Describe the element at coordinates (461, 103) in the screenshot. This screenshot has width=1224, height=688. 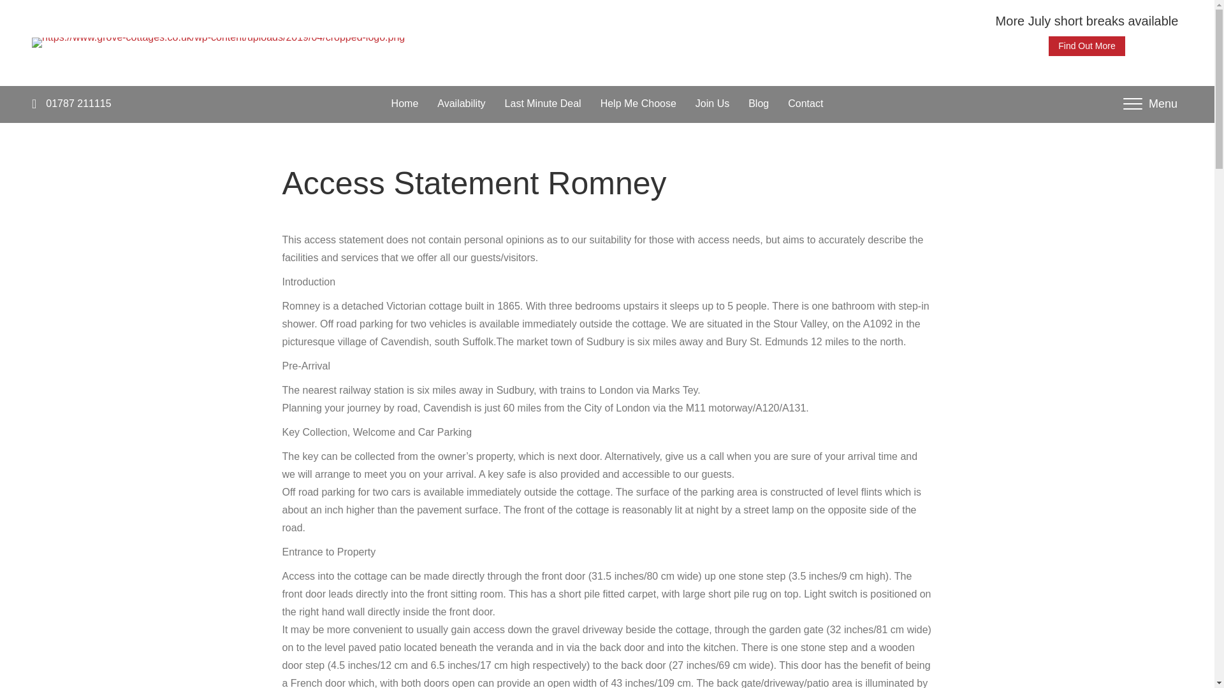
I see `Availability` at that location.